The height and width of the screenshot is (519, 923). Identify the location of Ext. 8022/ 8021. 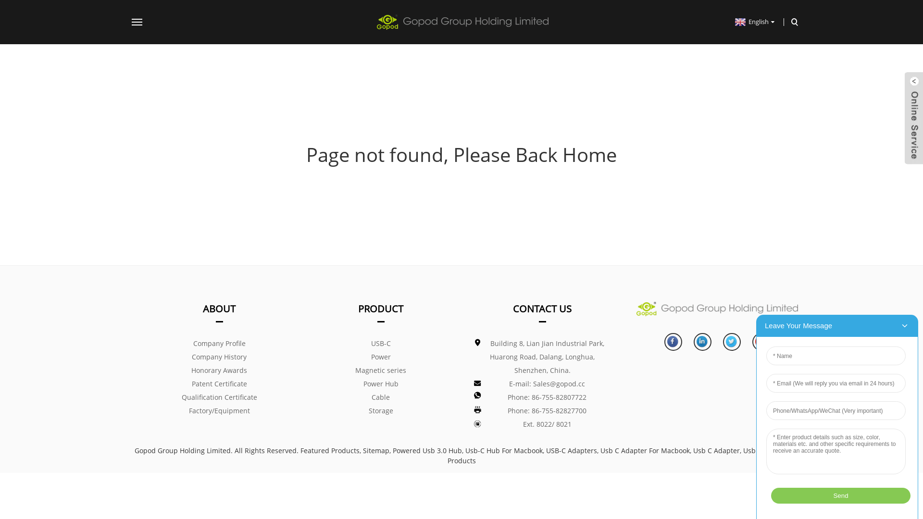
(542, 424).